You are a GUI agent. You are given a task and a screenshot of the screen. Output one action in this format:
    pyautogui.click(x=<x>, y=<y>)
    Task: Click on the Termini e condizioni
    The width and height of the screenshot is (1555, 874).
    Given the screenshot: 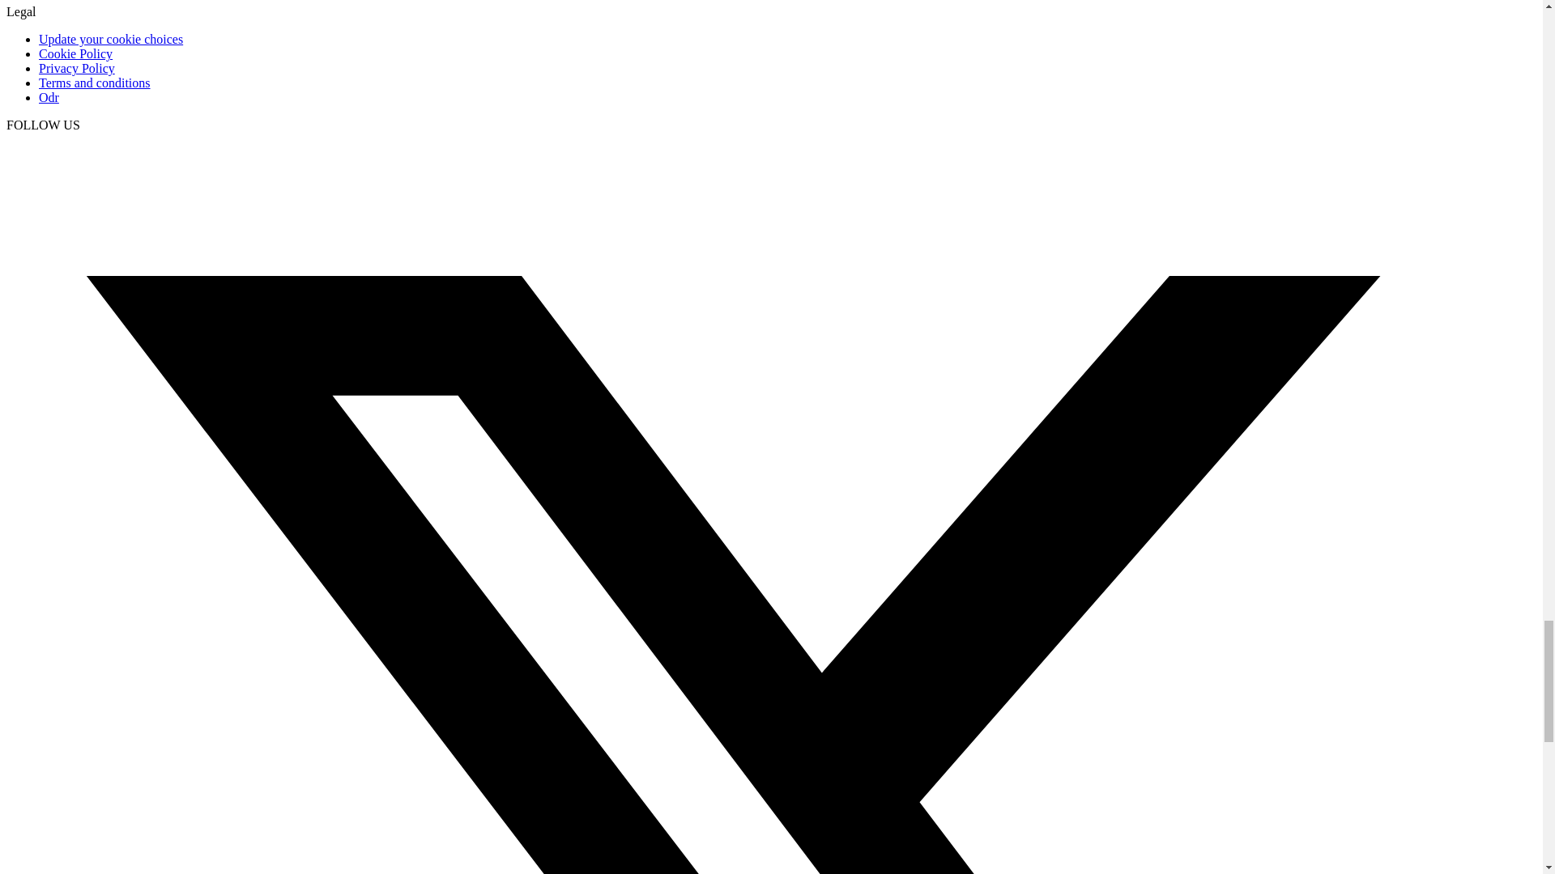 What is the action you would take?
    pyautogui.click(x=95, y=83)
    